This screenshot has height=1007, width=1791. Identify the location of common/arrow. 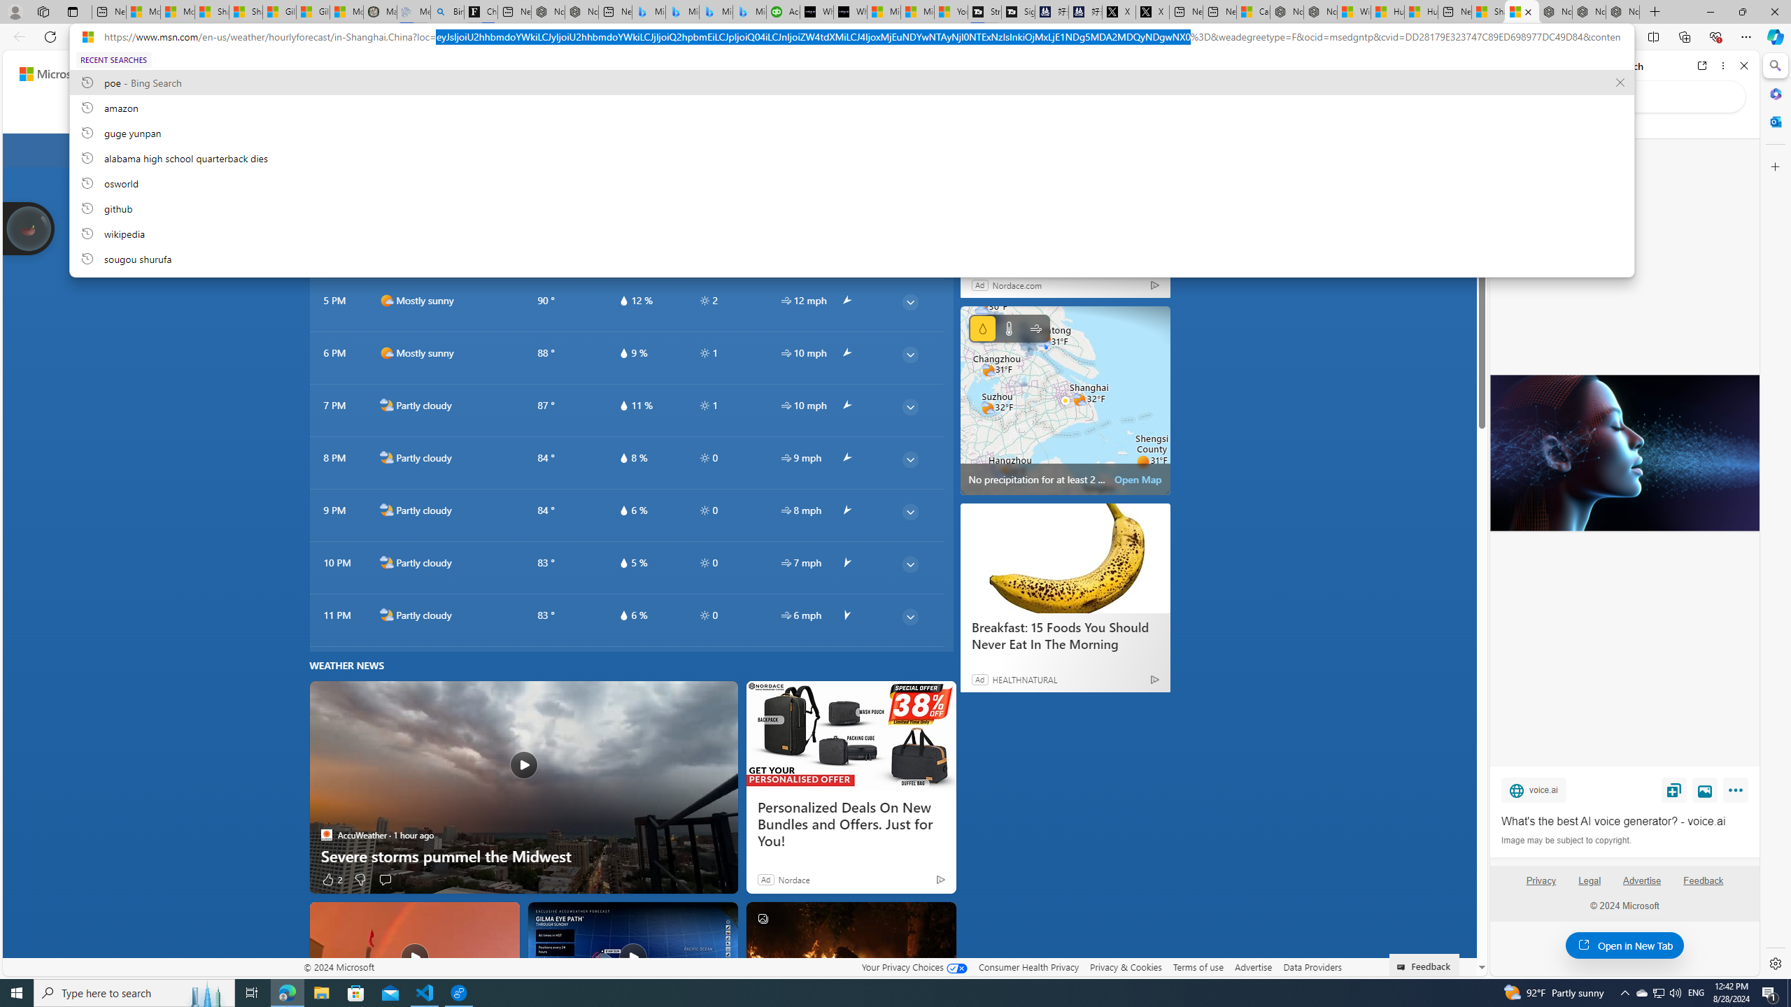
(846, 615).